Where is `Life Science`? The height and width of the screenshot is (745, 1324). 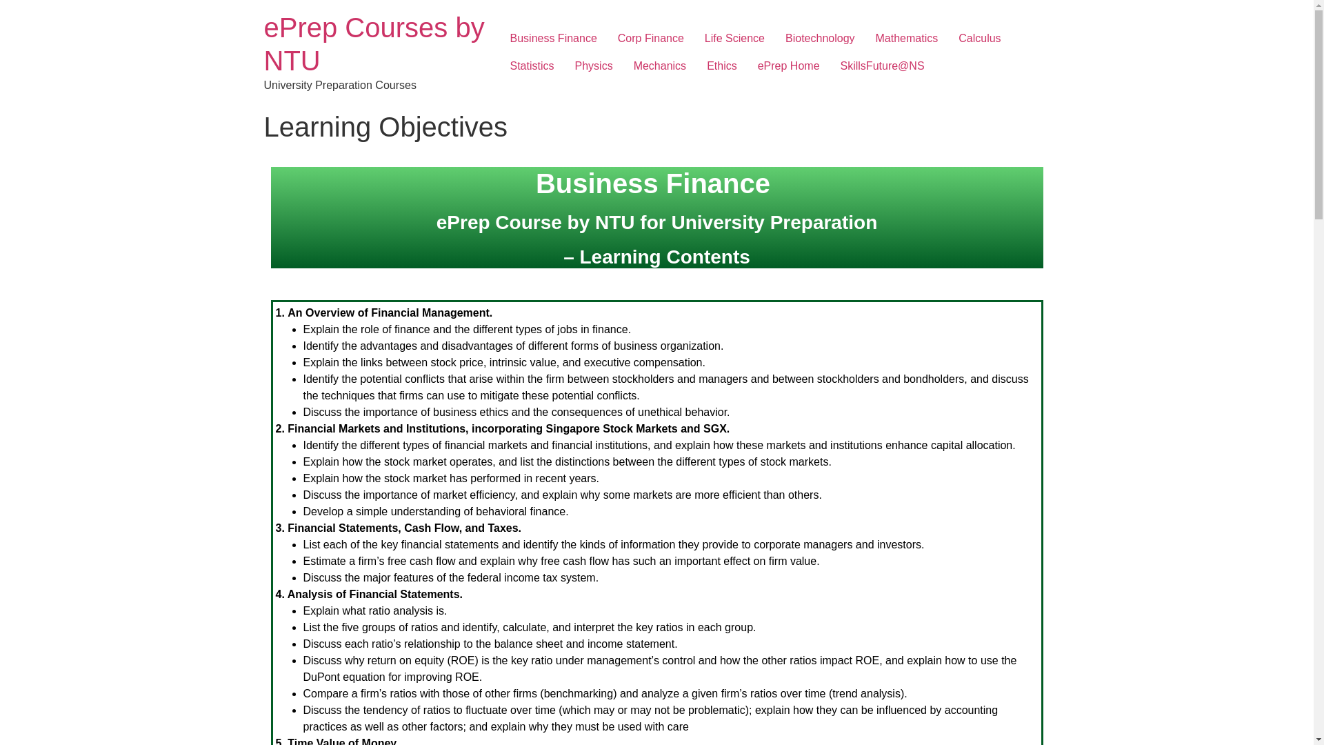 Life Science is located at coordinates (734, 38).